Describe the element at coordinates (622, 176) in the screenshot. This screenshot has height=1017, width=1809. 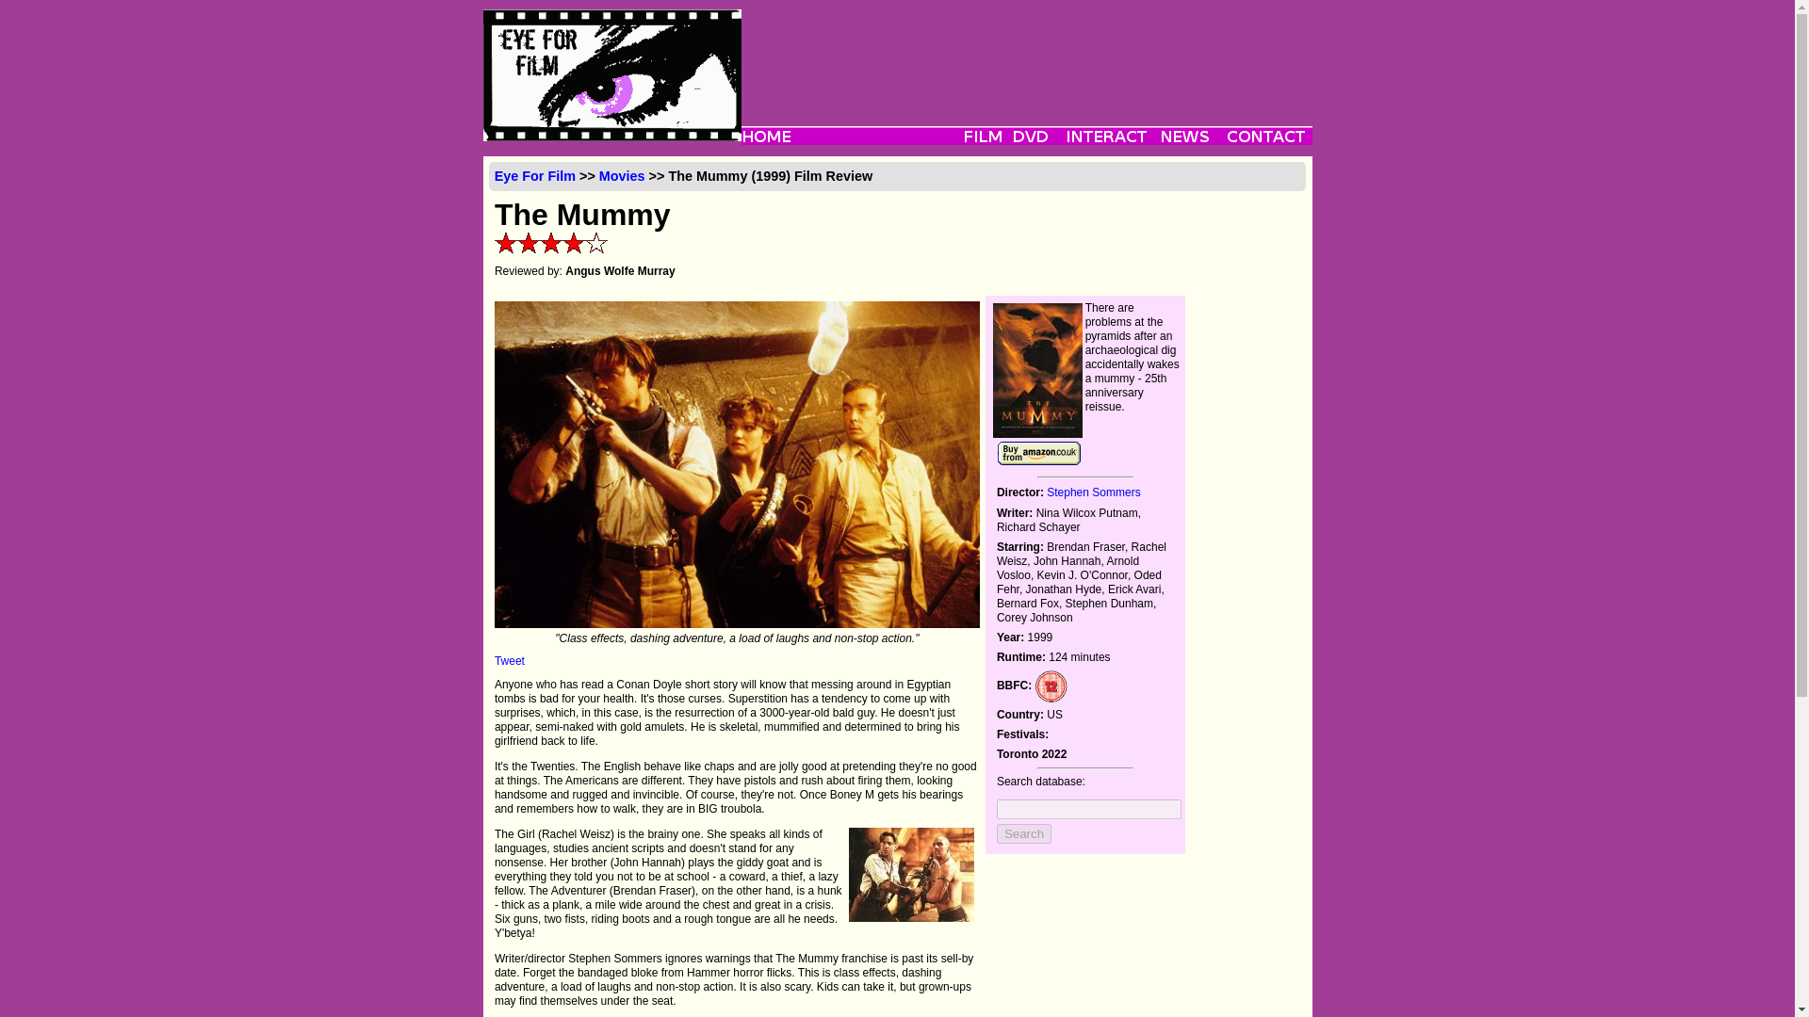
I see `Movies` at that location.